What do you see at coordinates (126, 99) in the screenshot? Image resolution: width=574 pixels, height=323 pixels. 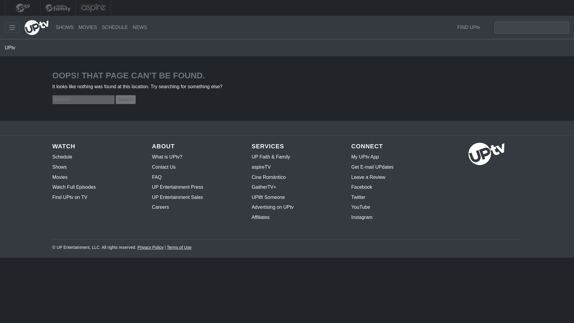 I see `Search` at bounding box center [126, 99].